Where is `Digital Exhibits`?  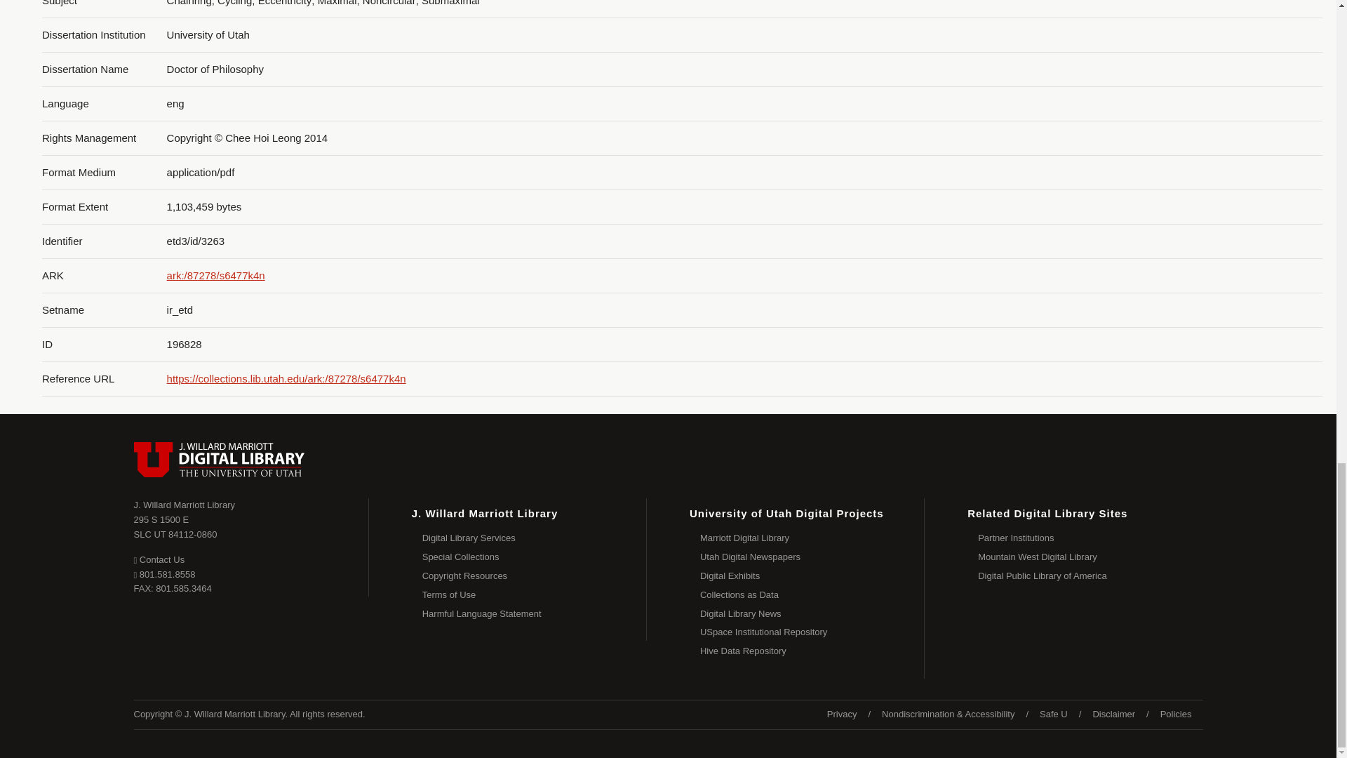 Digital Exhibits is located at coordinates (812, 613).